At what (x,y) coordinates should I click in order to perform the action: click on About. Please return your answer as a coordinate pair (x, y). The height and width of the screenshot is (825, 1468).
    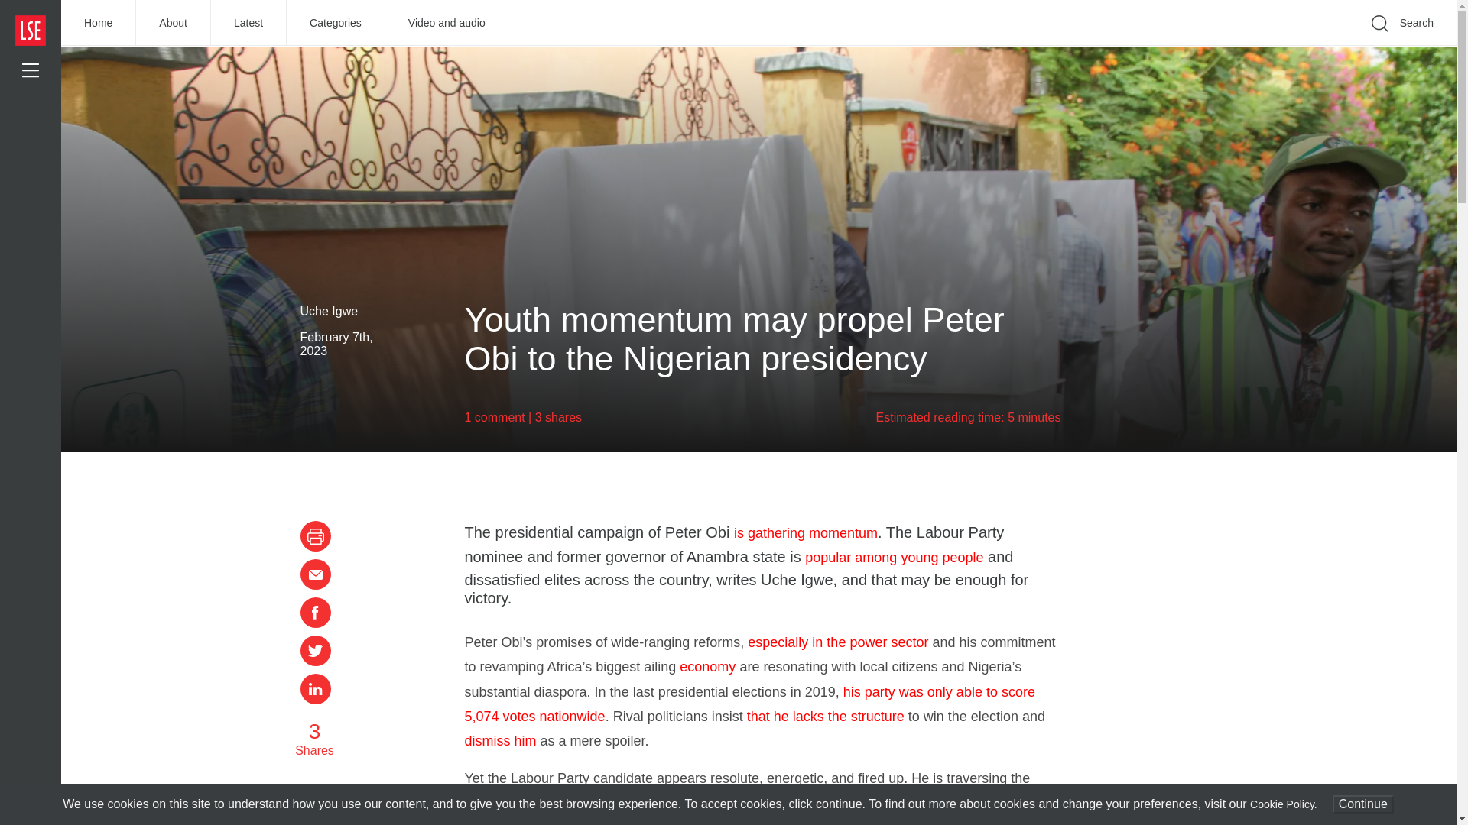
    Looking at the image, I should click on (174, 23).